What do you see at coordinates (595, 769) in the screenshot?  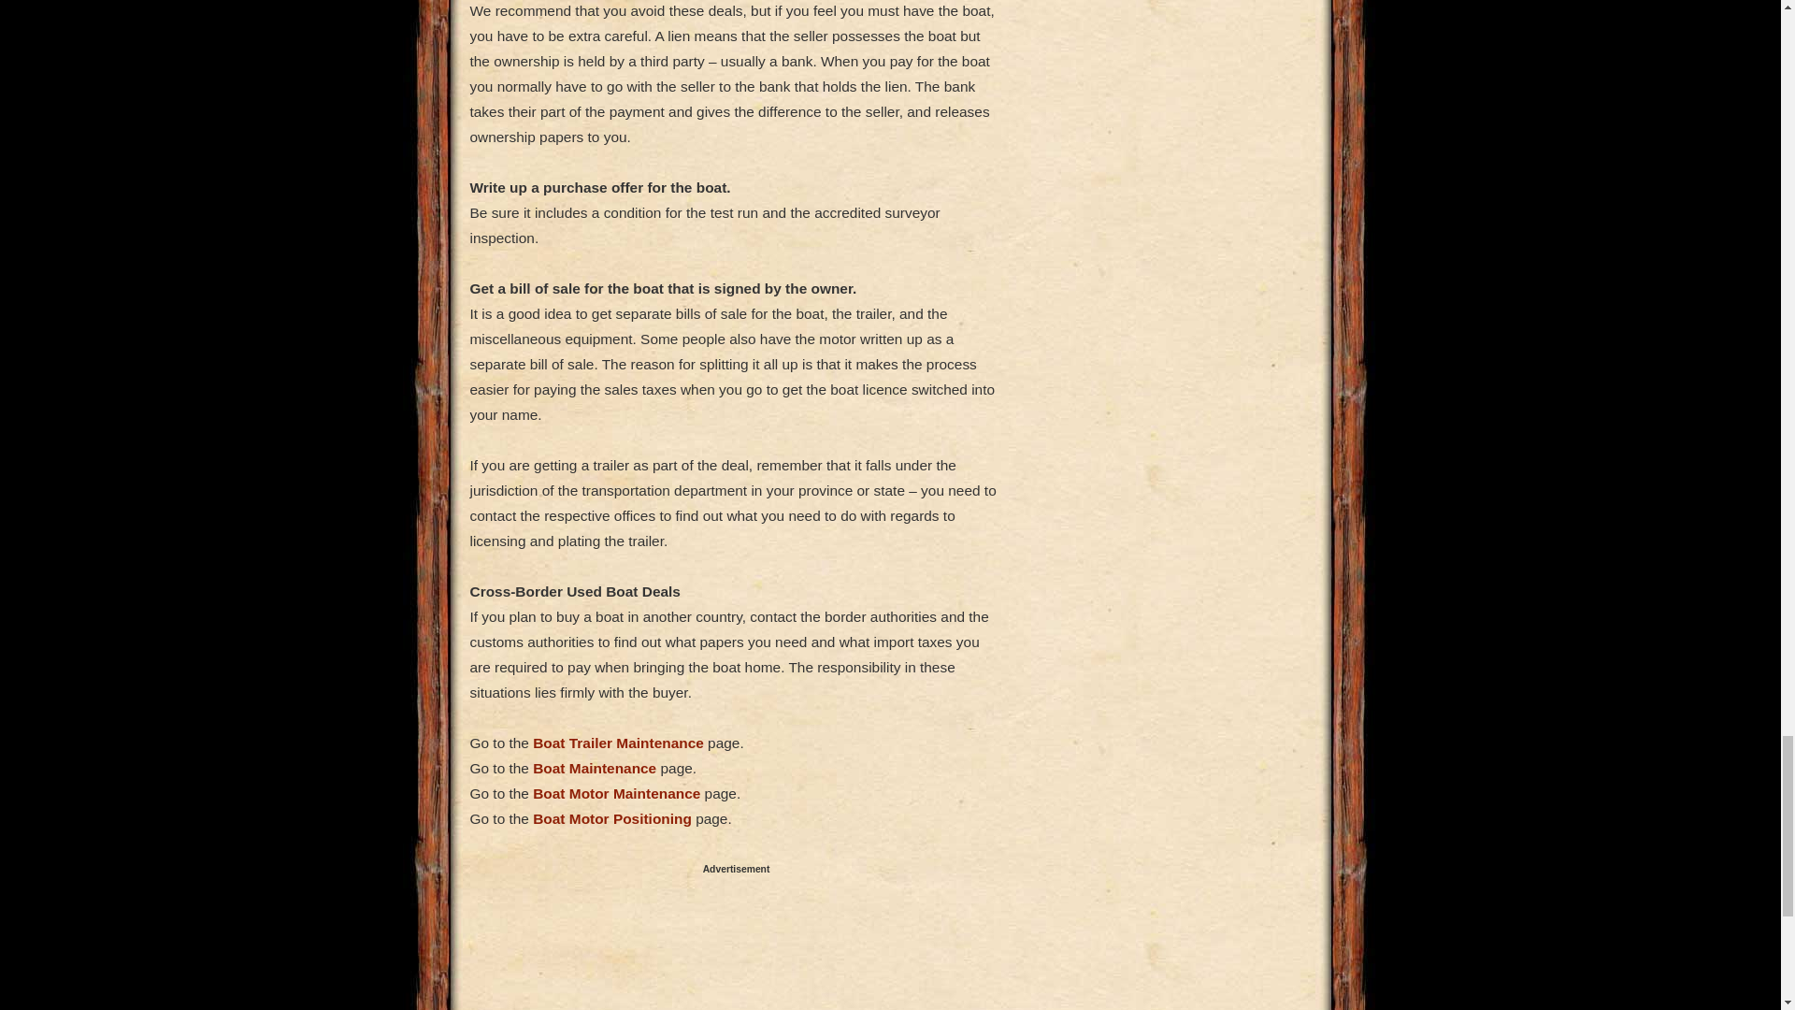 I see `Boat Maintenance` at bounding box center [595, 769].